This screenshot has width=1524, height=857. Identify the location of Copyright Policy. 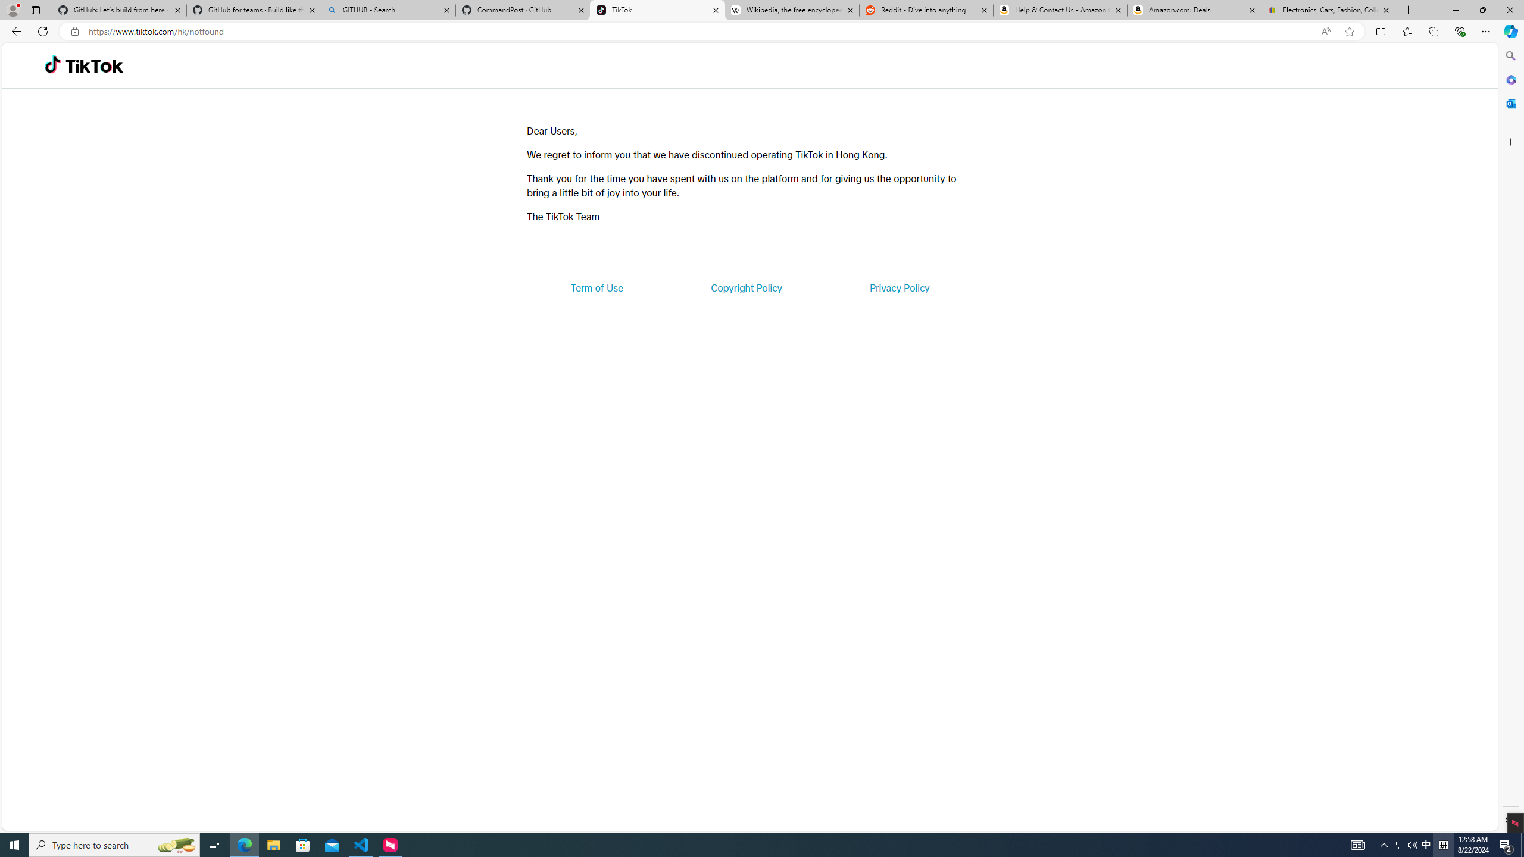
(745, 288).